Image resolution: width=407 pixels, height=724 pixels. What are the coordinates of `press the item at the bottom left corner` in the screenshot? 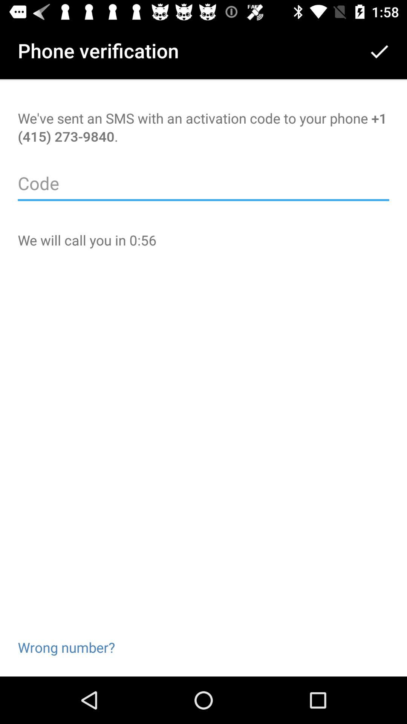 It's located at (66, 635).